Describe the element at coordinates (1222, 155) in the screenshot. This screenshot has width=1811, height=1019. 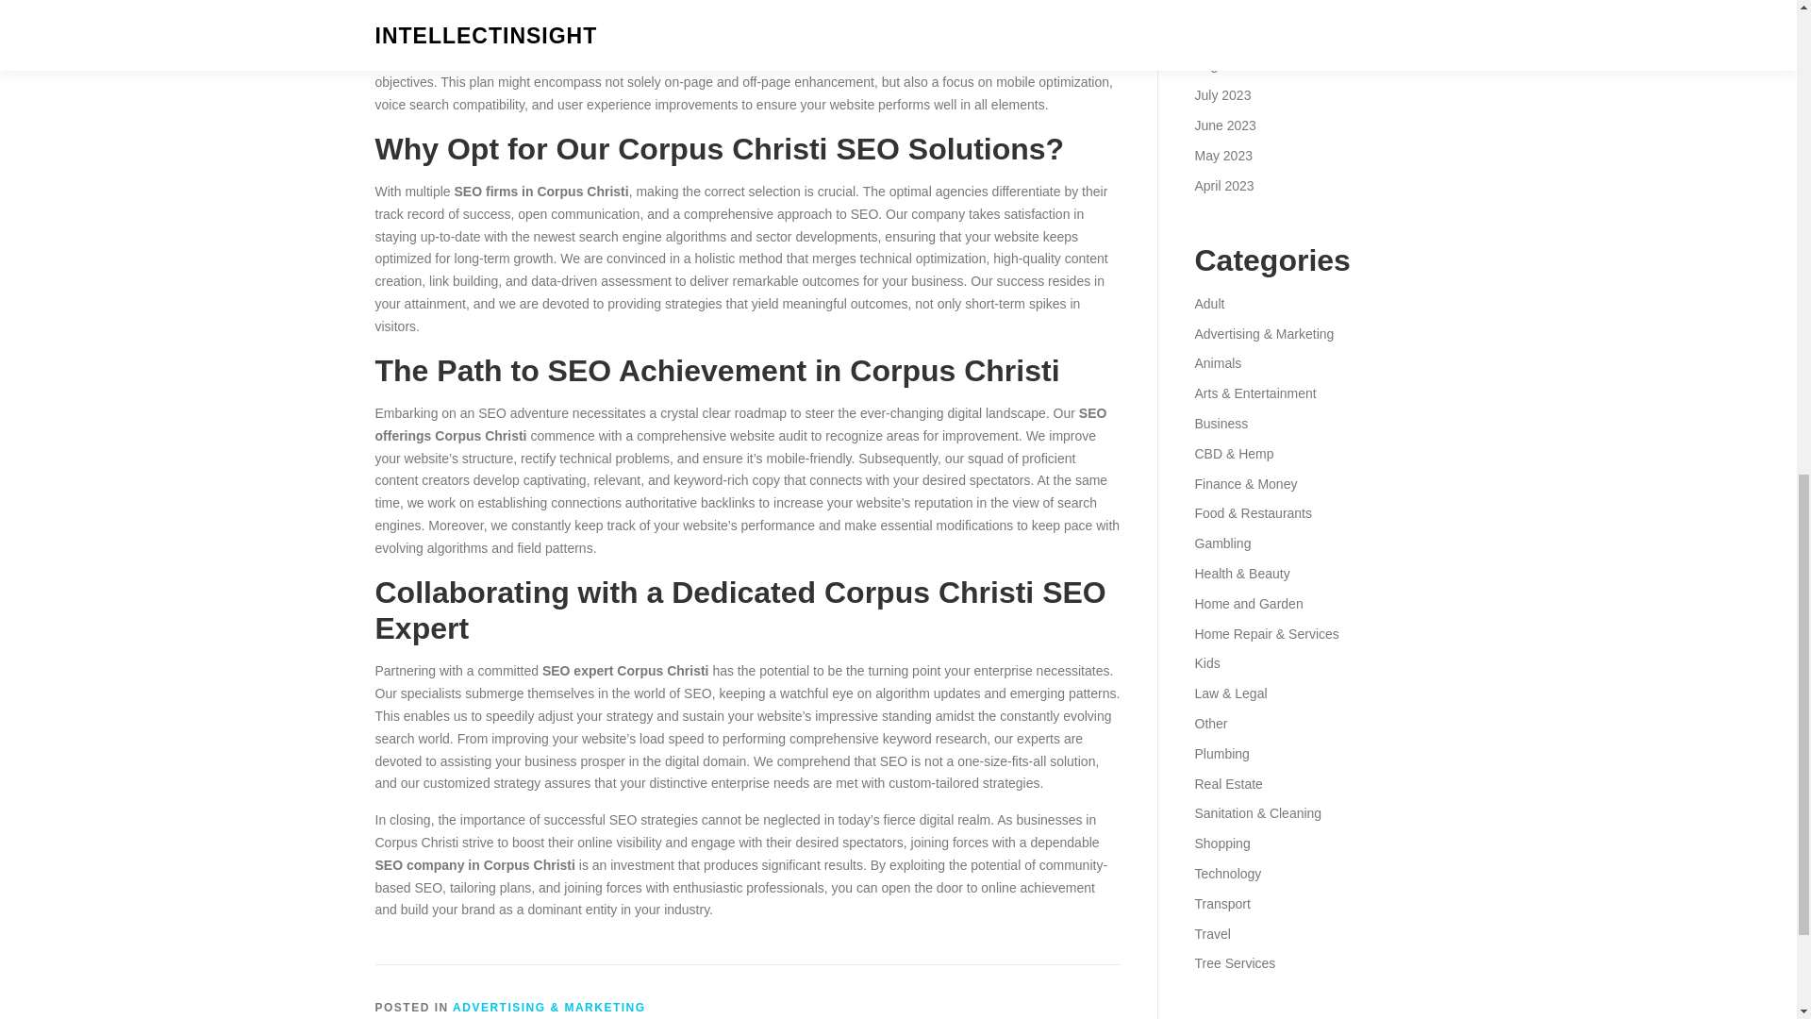
I see `May 2023` at that location.